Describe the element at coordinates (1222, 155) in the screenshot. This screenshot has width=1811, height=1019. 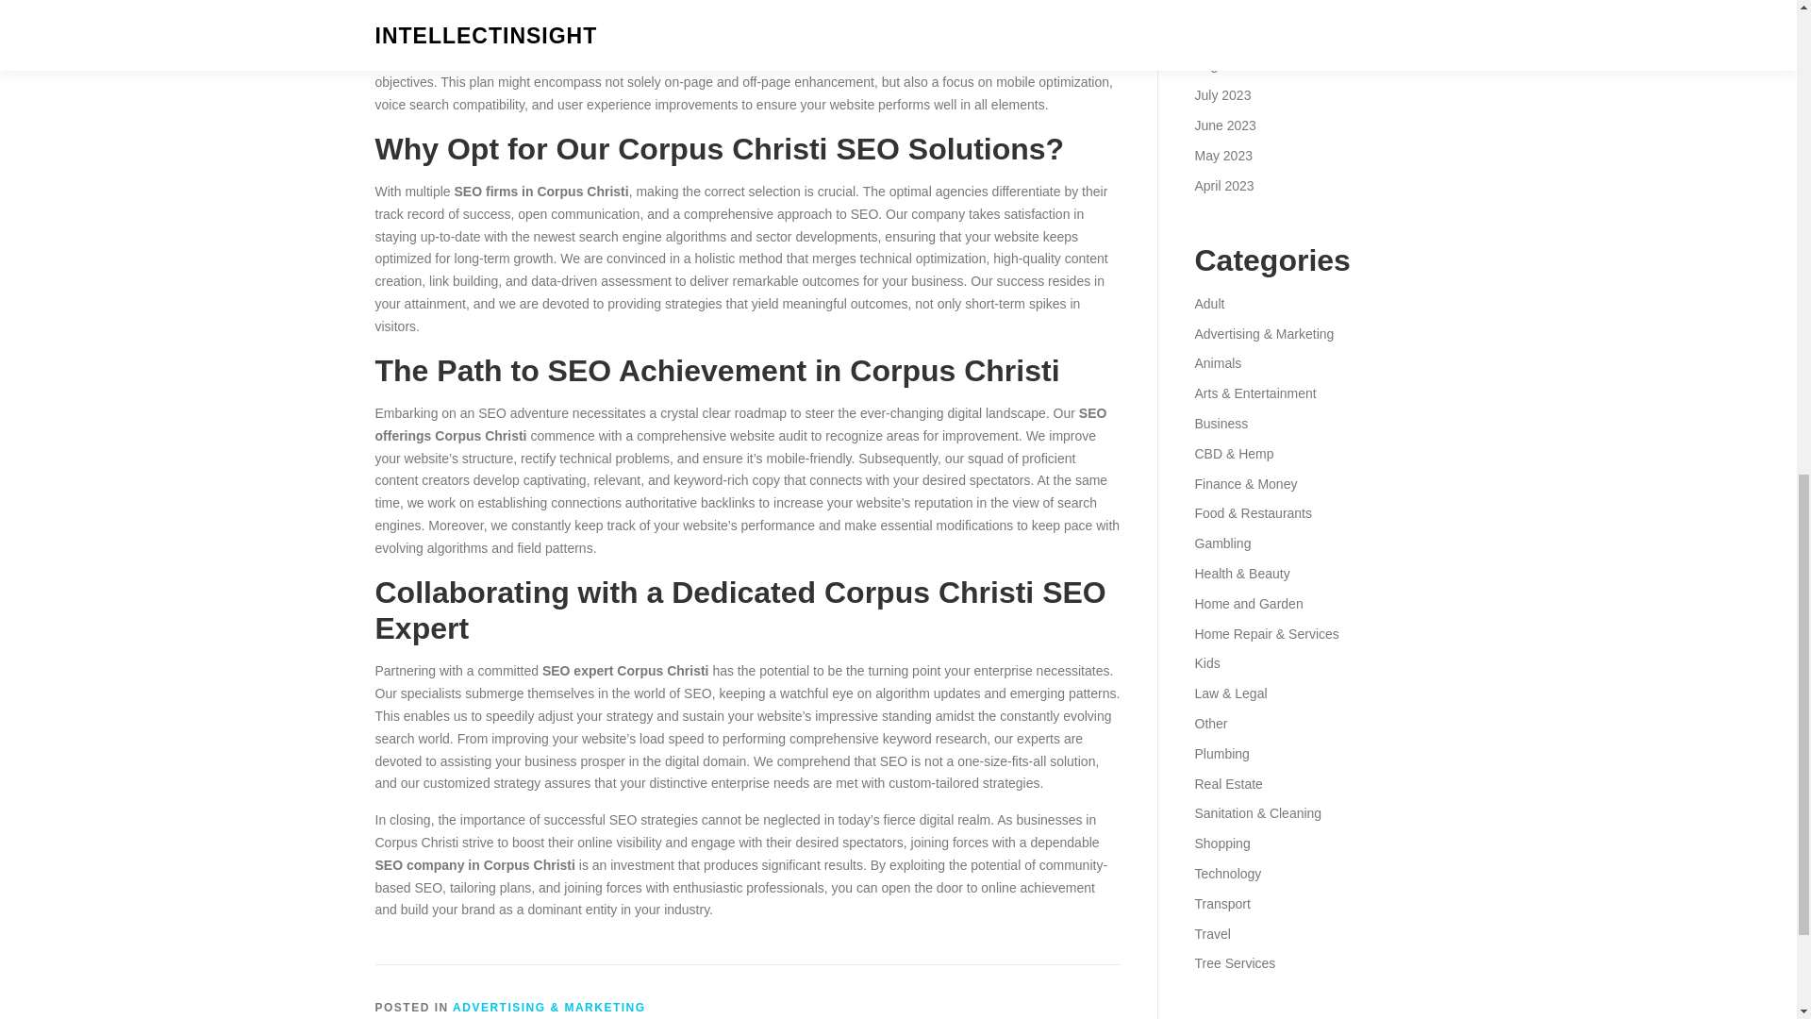
I see `May 2023` at that location.